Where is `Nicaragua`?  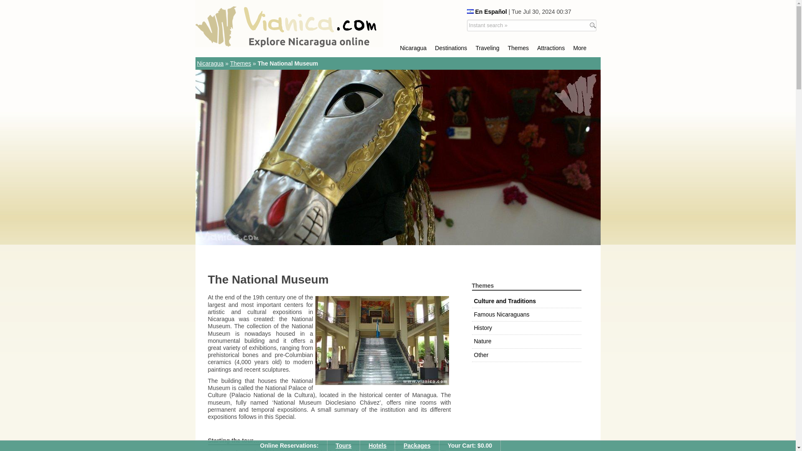
Nicaragua is located at coordinates (414, 48).